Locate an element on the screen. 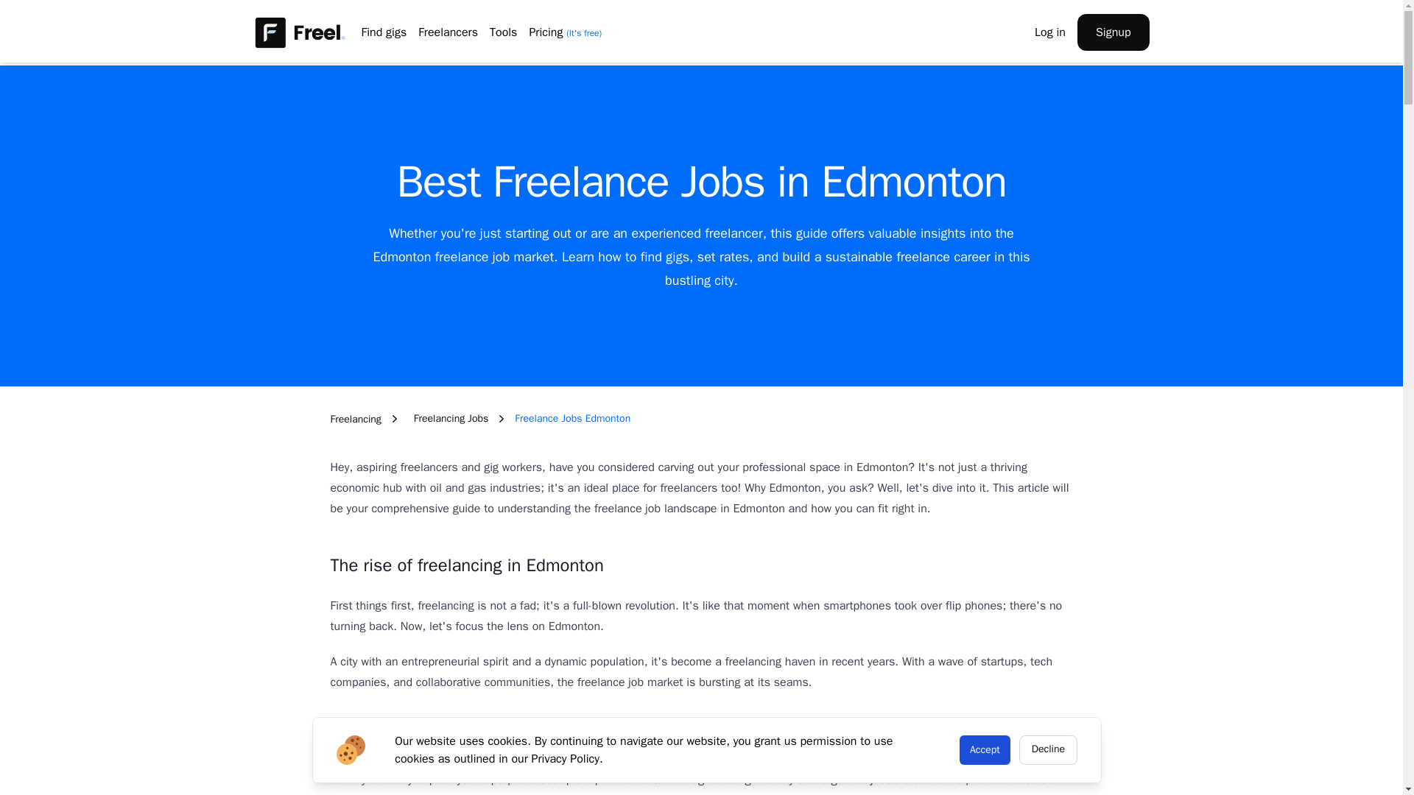  Freelancing Jobs is located at coordinates (451, 418).